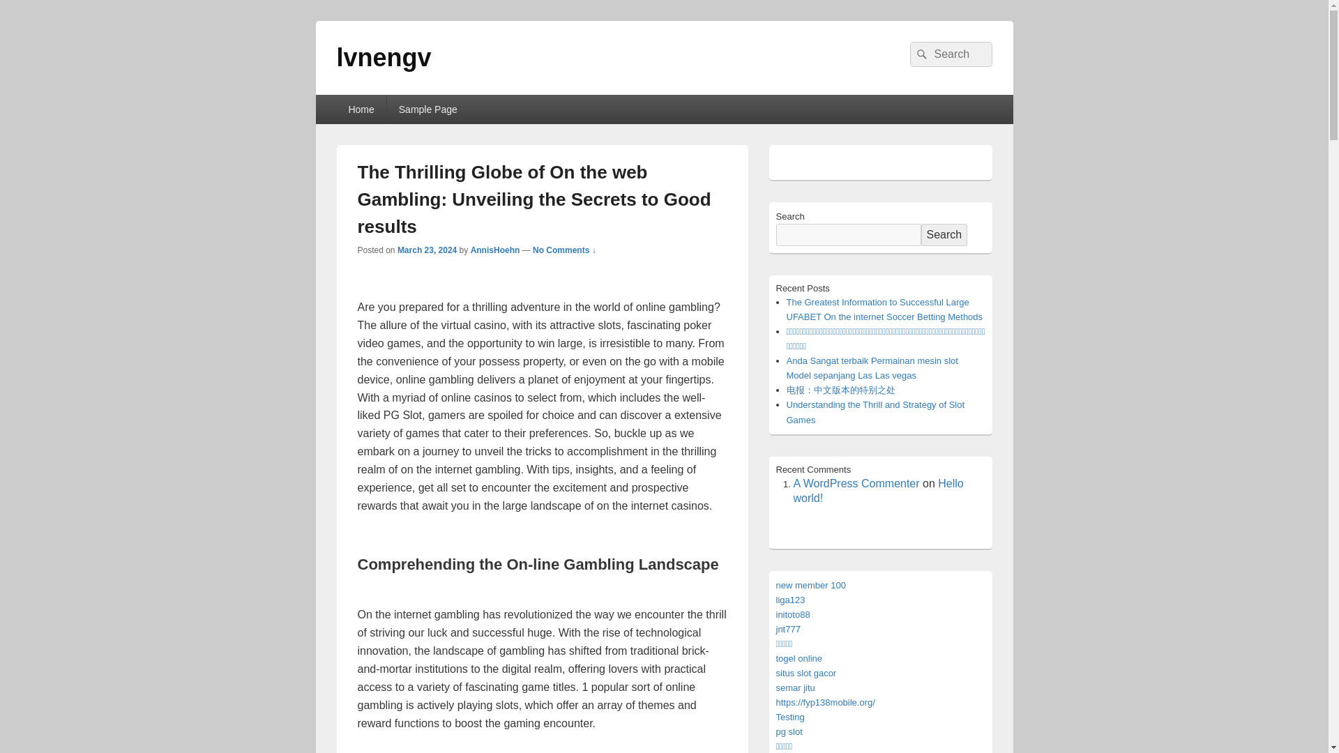  What do you see at coordinates (427, 250) in the screenshot?
I see `March 23, 2024` at bounding box center [427, 250].